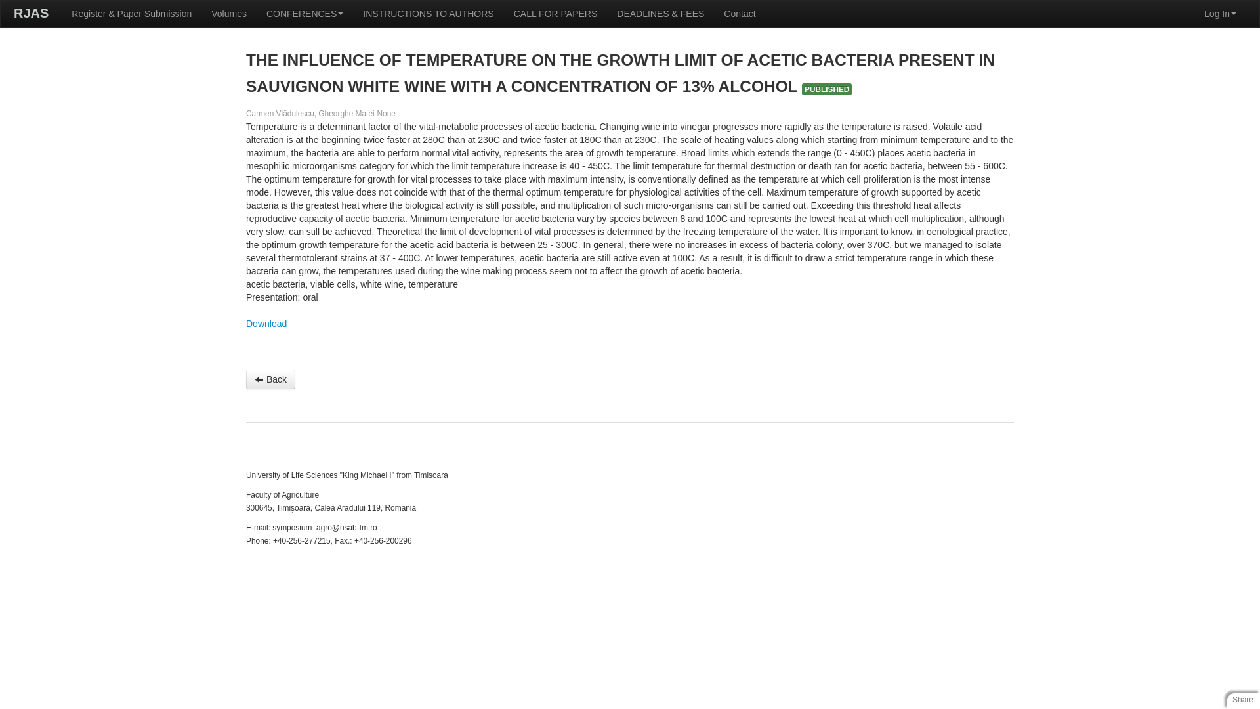 Image resolution: width=1260 pixels, height=709 pixels. Describe the element at coordinates (1220, 14) in the screenshot. I see `Log In` at that location.